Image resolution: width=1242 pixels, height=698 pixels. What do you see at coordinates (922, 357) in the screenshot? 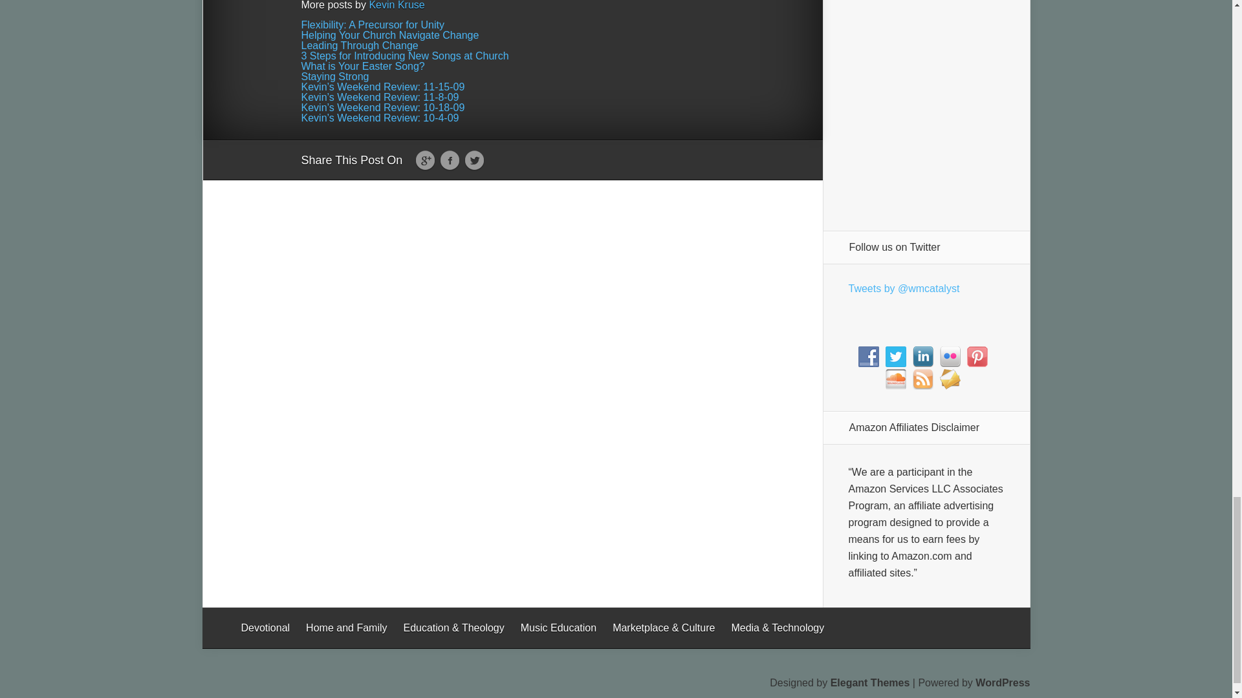
I see `Follow Us on LinkedIn` at bounding box center [922, 357].